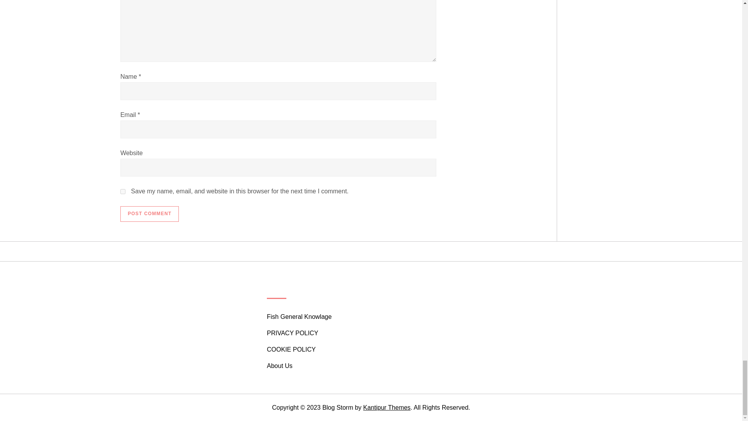 The height and width of the screenshot is (421, 748). Describe the element at coordinates (299, 317) in the screenshot. I see `Fish General Knowlage` at that location.